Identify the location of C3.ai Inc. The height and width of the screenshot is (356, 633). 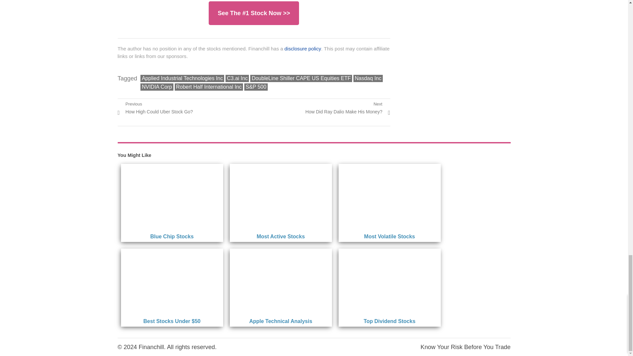
(155, 107).